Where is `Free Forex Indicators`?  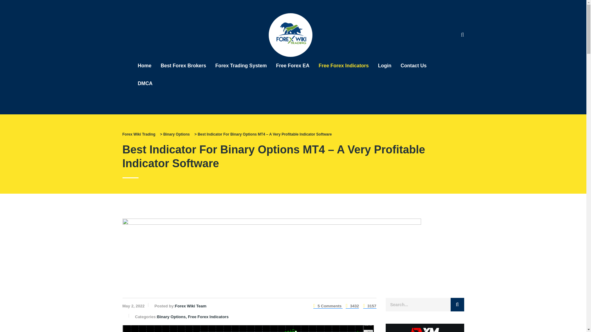
Free Forex Indicators is located at coordinates (344, 66).